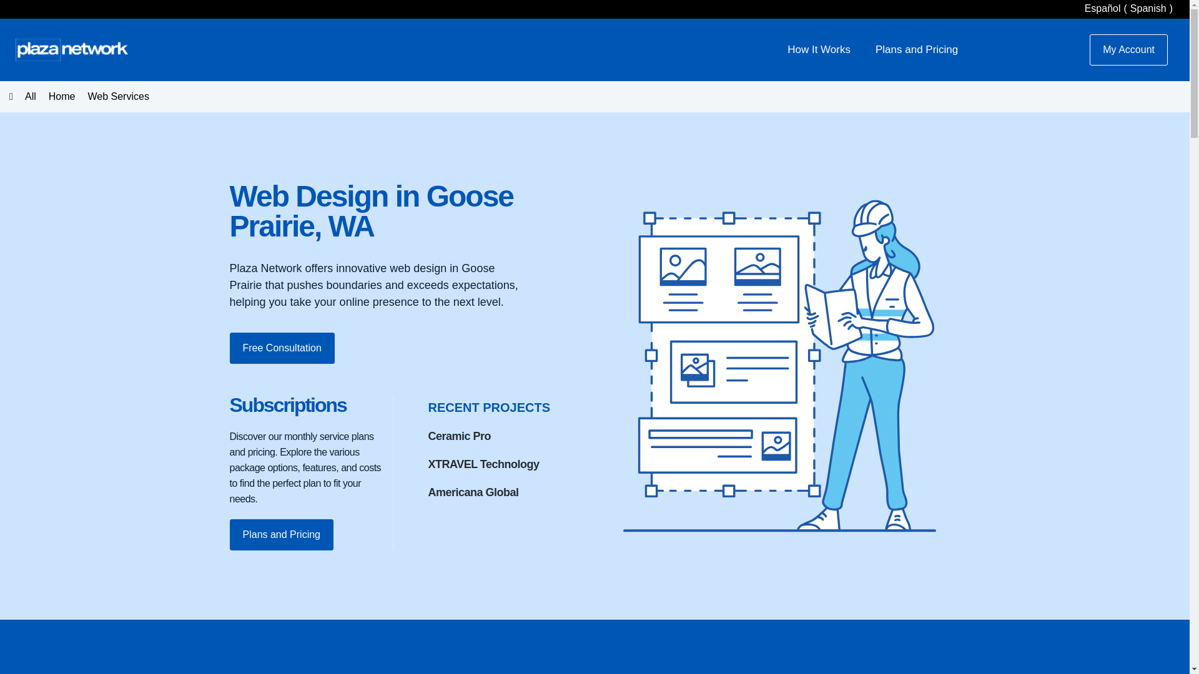  What do you see at coordinates (282, 359) in the screenshot?
I see `Free Consultation` at bounding box center [282, 359].